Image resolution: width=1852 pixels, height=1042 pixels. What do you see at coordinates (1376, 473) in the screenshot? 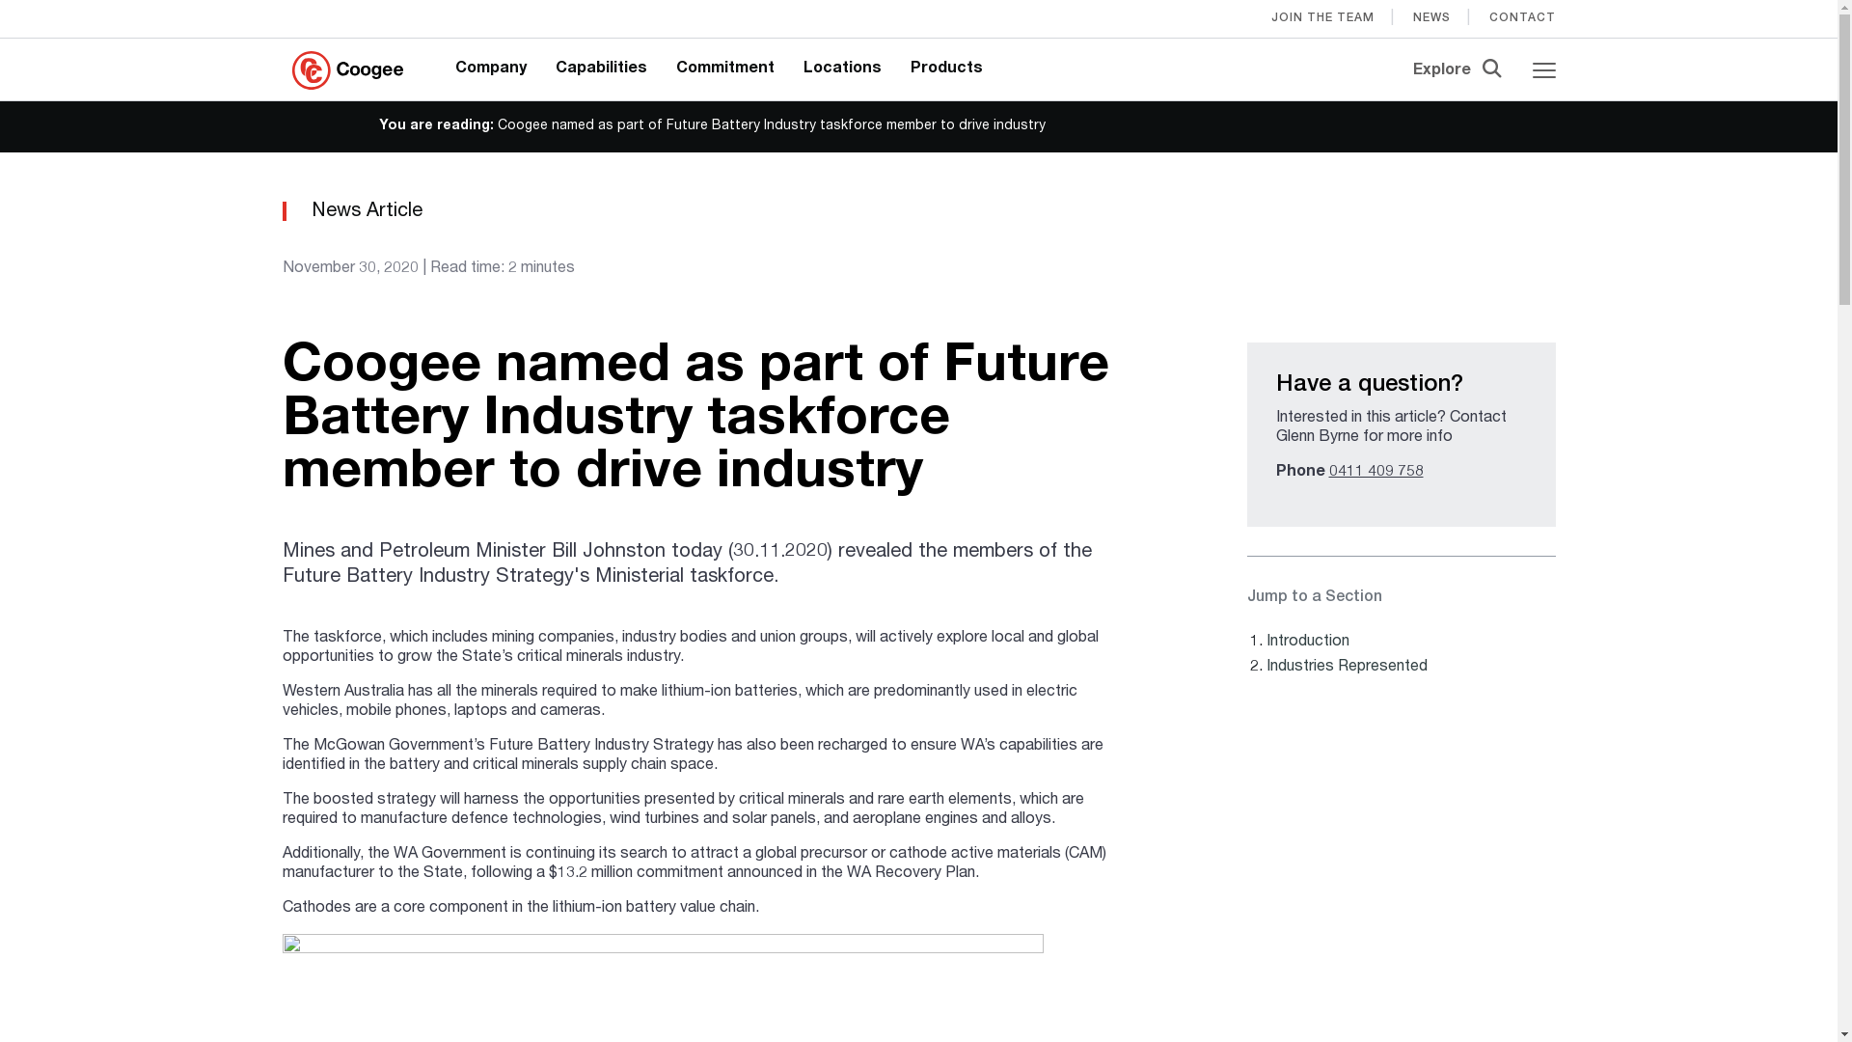
I see `0411 409 758` at bounding box center [1376, 473].